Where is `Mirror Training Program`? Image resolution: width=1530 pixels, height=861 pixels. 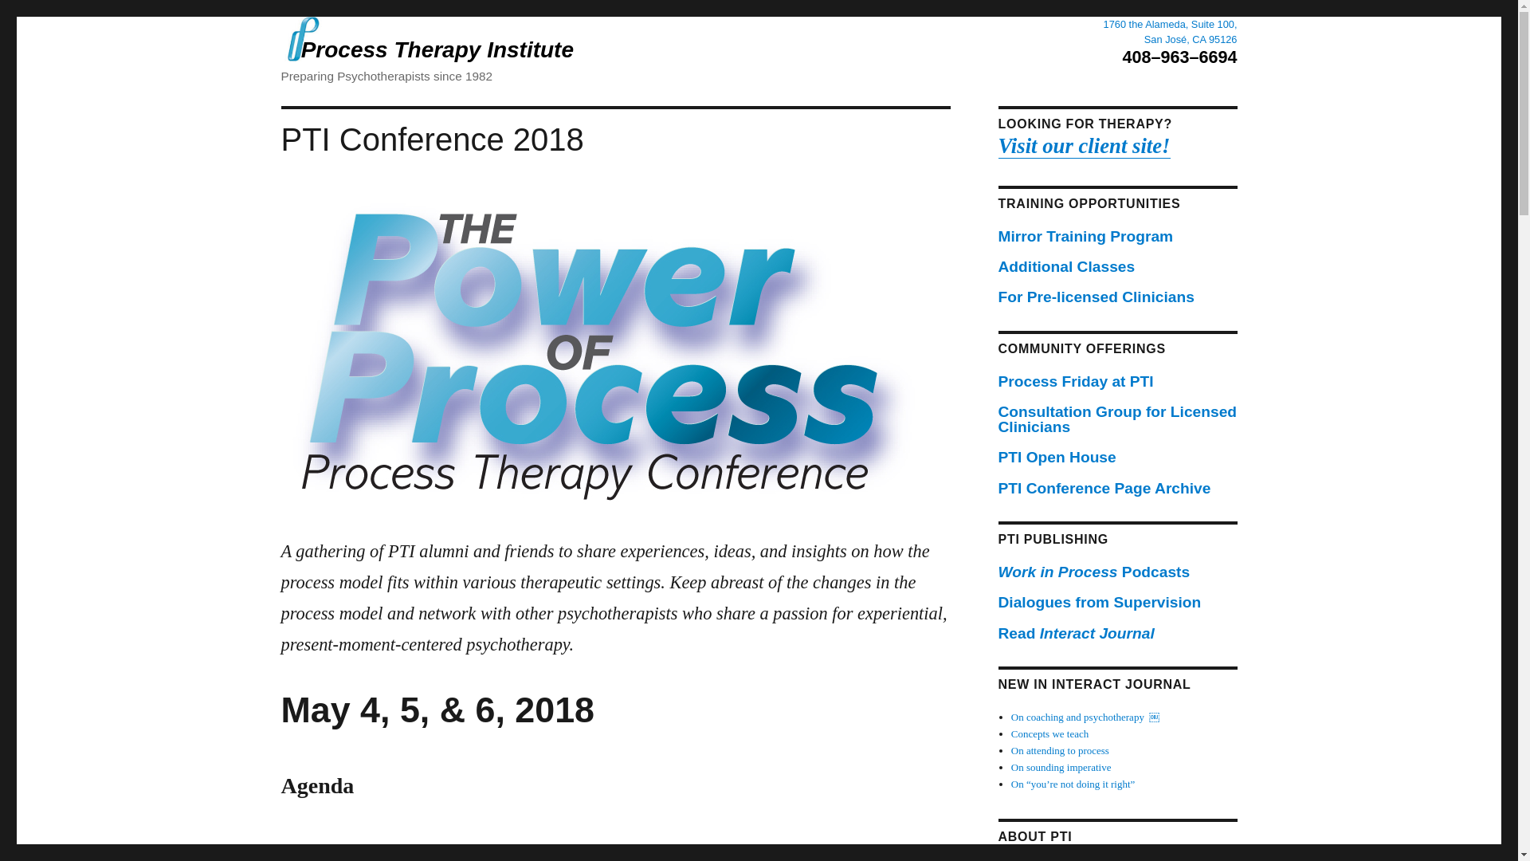
Mirror Training Program is located at coordinates (1085, 236).